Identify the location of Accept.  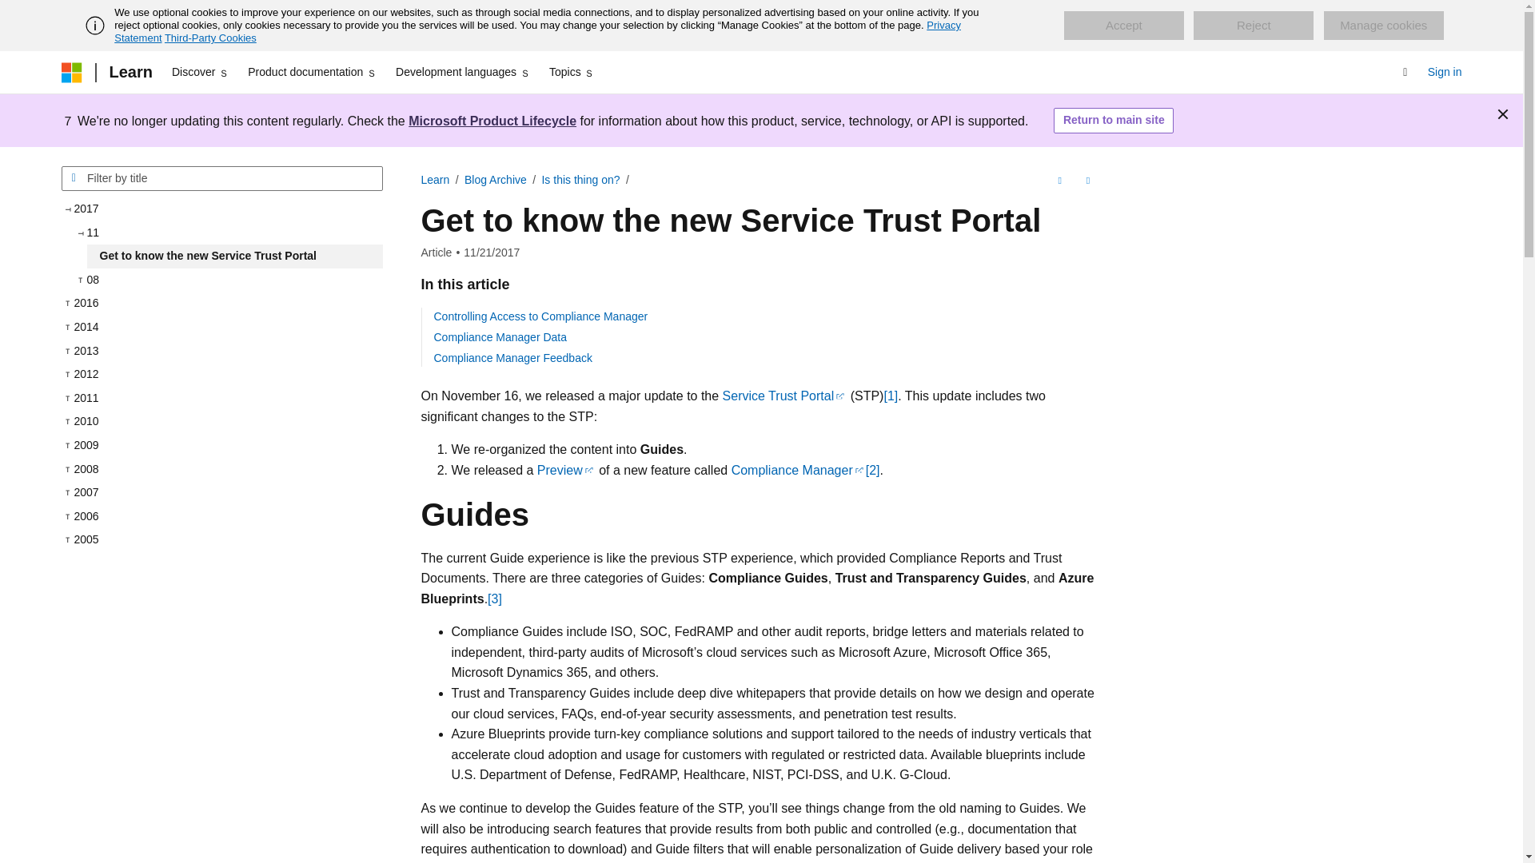
(1123, 26).